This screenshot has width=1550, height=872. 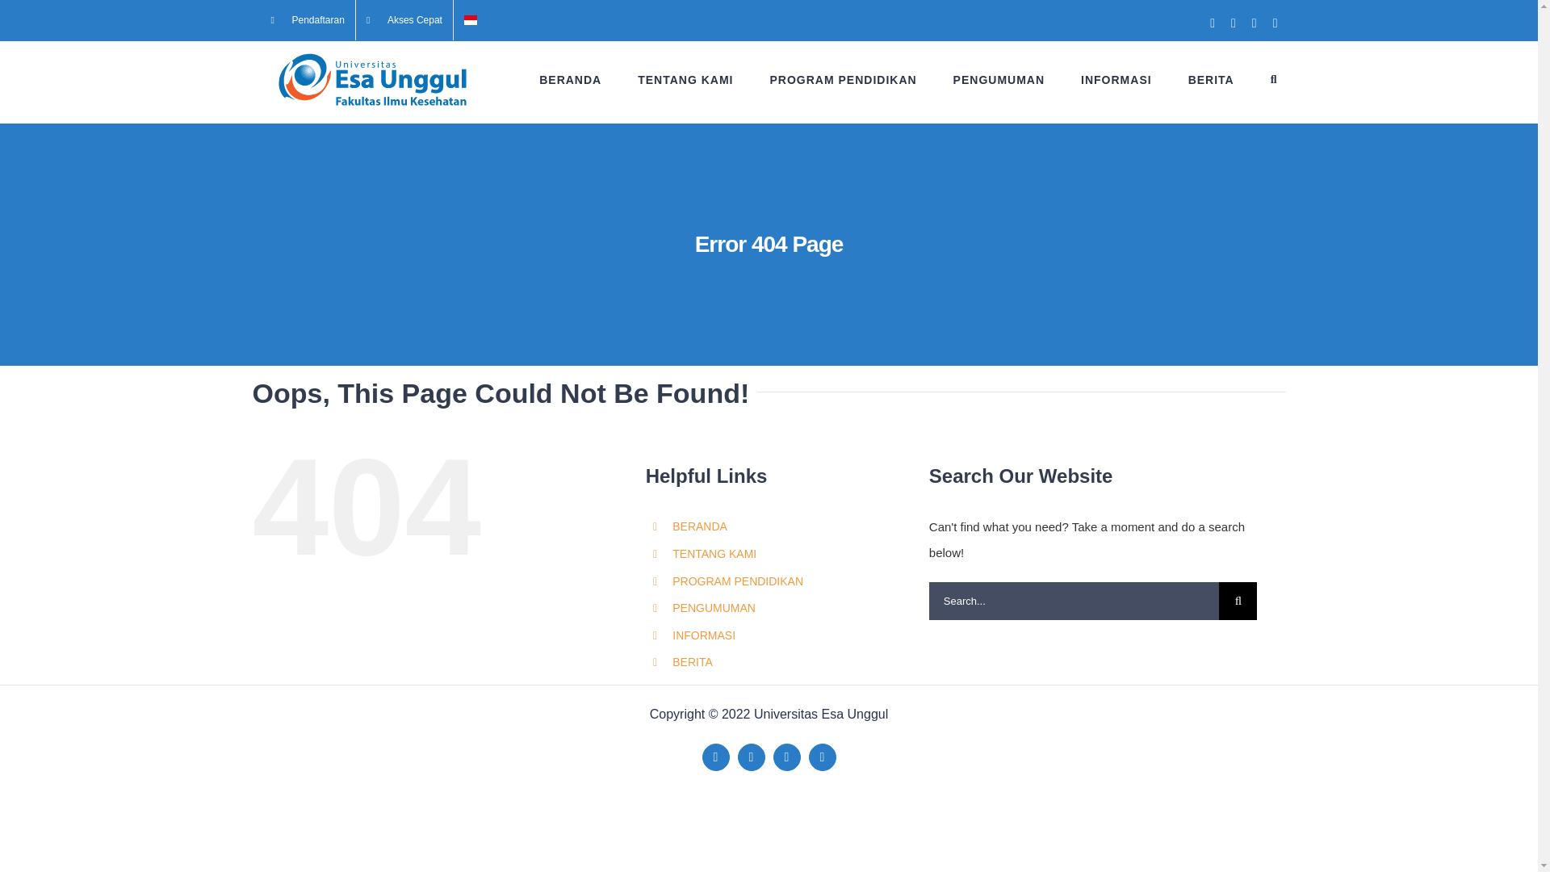 What do you see at coordinates (787, 757) in the screenshot?
I see `YouTube` at bounding box center [787, 757].